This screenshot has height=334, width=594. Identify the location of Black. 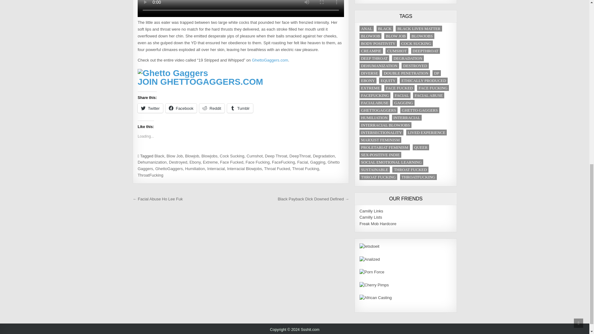
(159, 156).